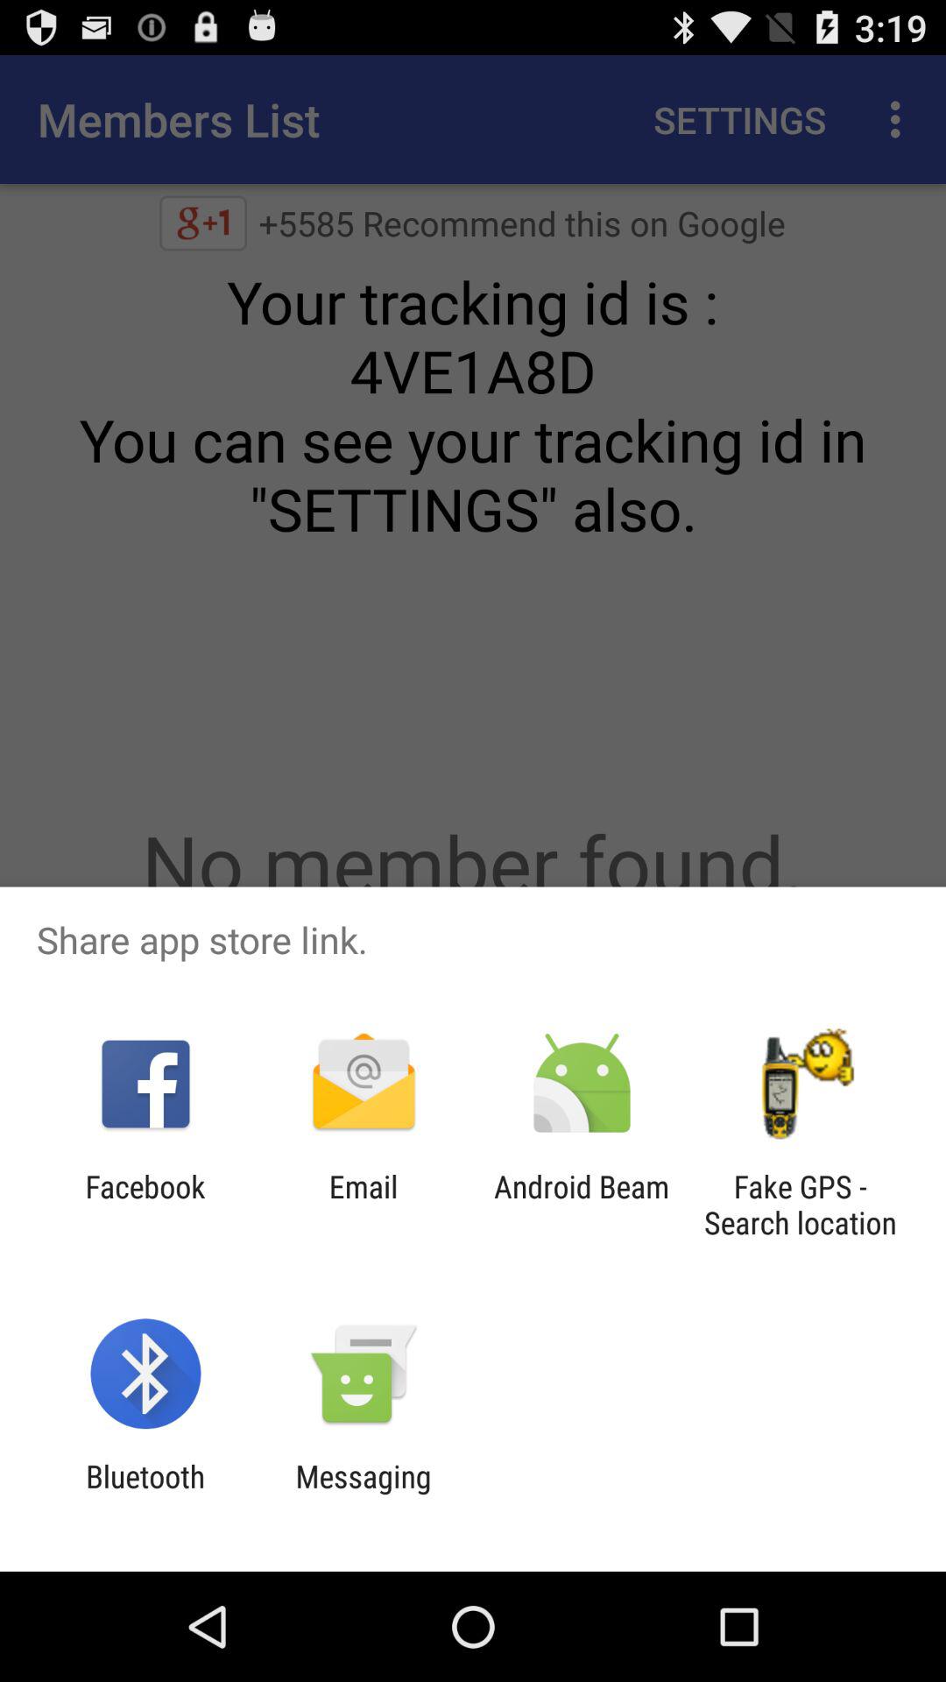 The height and width of the screenshot is (1682, 946). I want to click on click fake gps search, so click(800, 1205).